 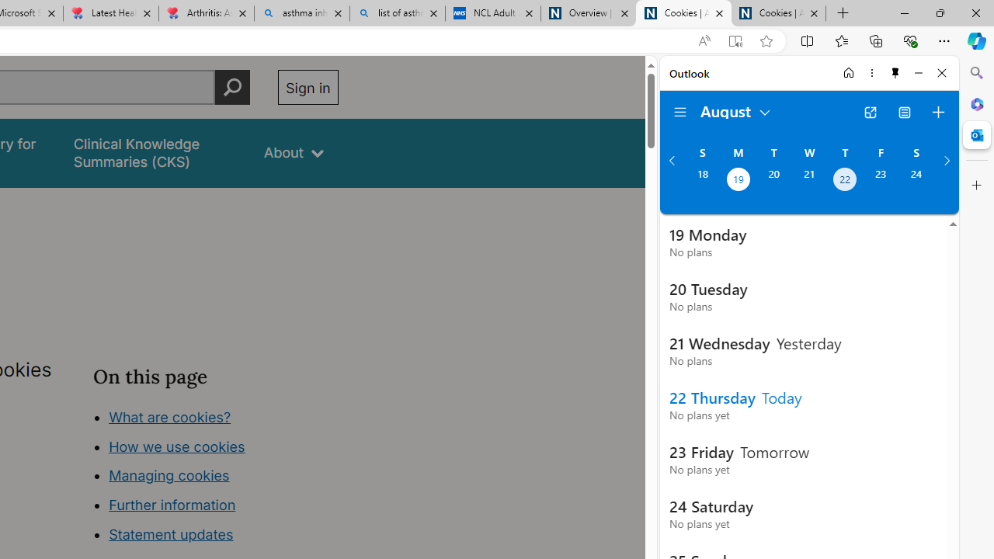 What do you see at coordinates (294, 152) in the screenshot?
I see `About` at bounding box center [294, 152].